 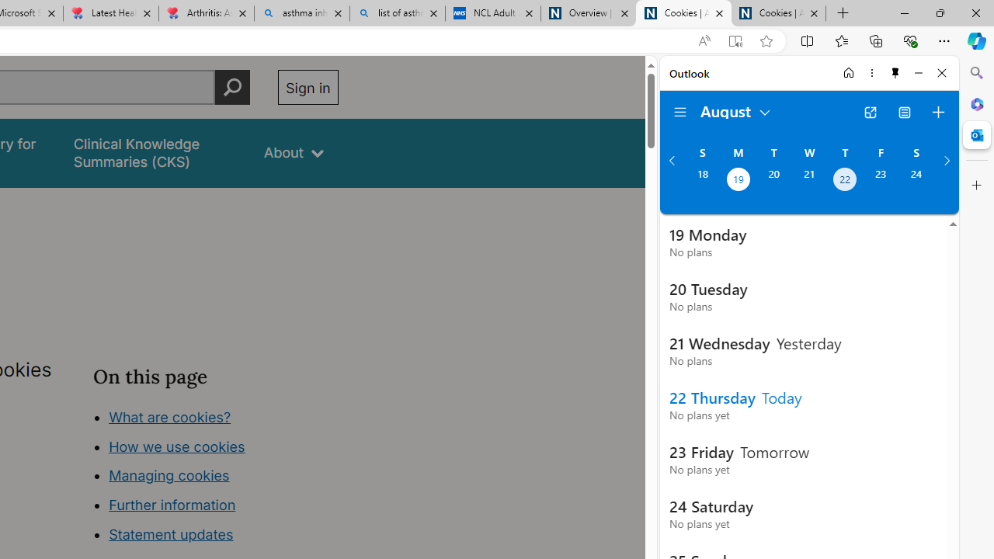 What do you see at coordinates (294, 152) in the screenshot?
I see `About` at bounding box center [294, 152].